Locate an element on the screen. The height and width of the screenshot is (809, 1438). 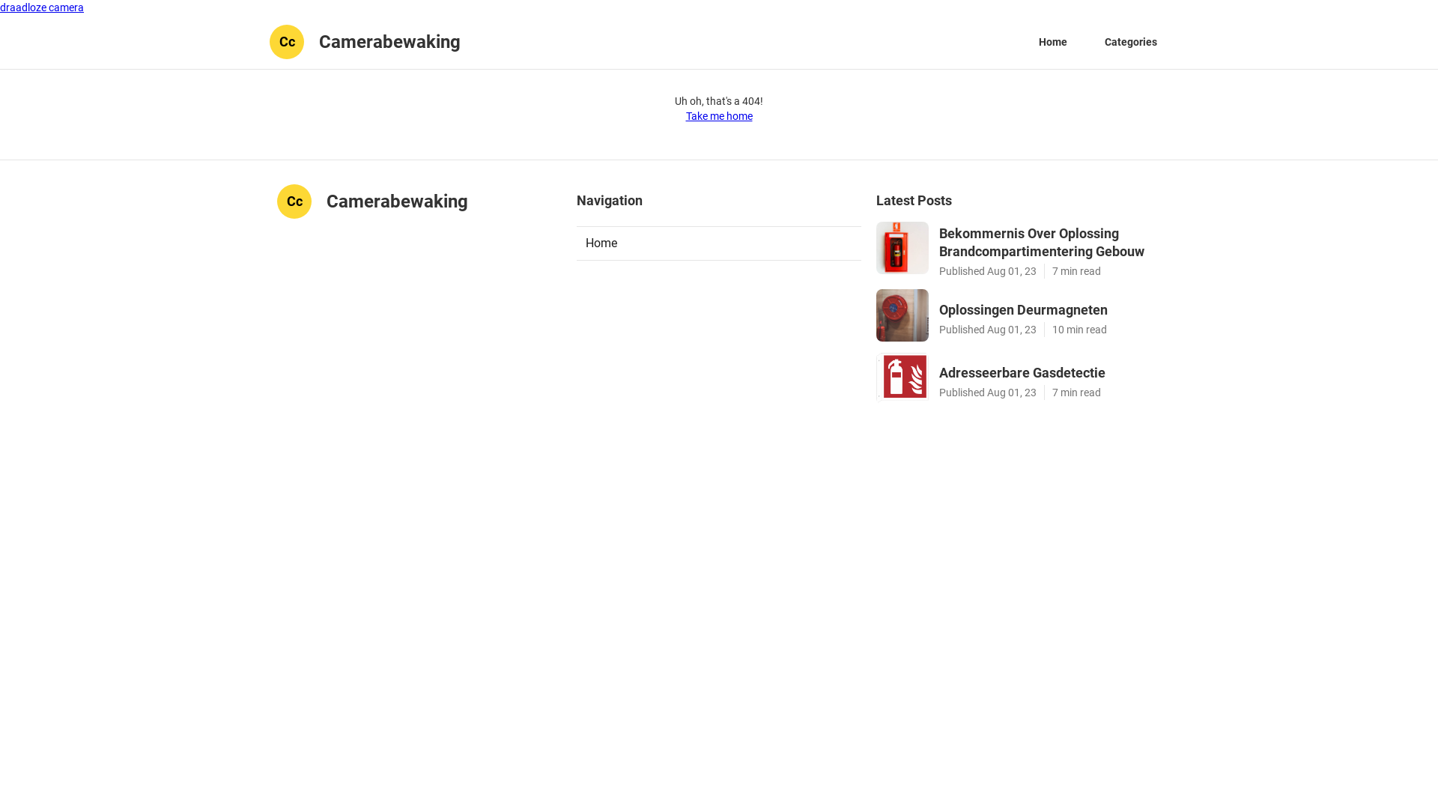
Adresseerbare Gasdetectie is located at coordinates (1050, 373).